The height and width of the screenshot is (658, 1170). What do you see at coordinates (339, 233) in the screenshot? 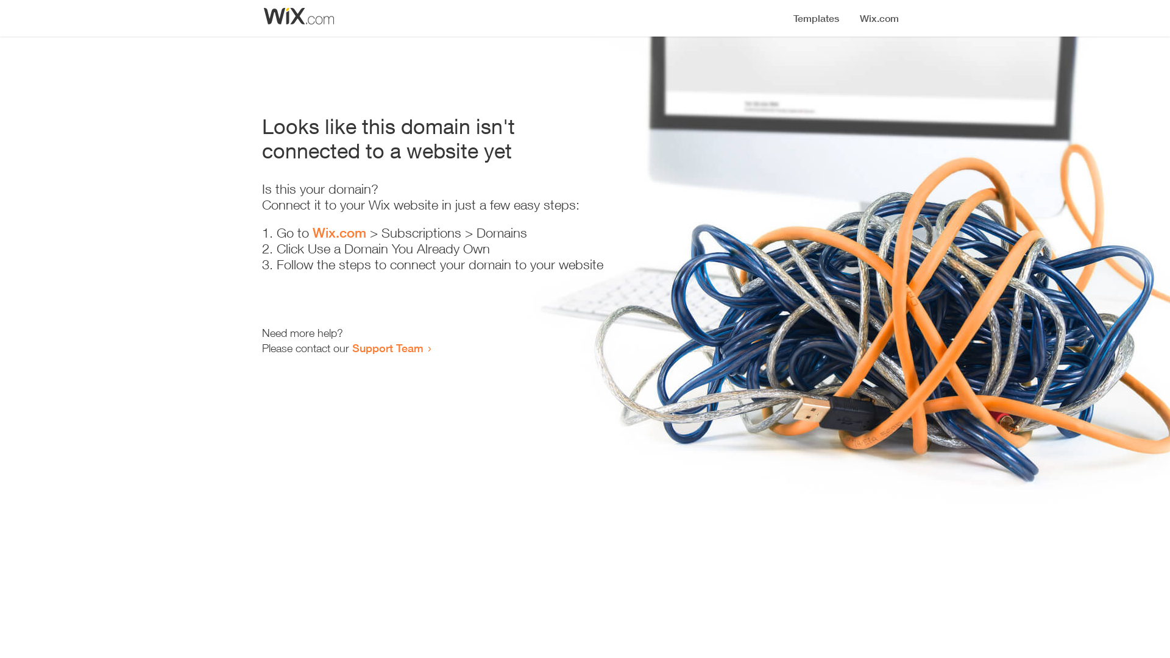
I see `Wix.com` at bounding box center [339, 233].